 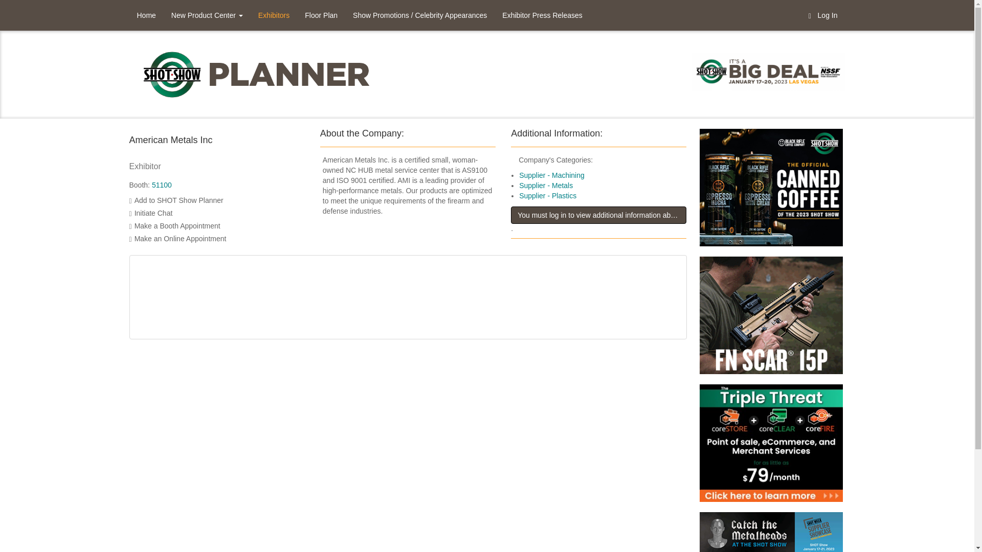 What do you see at coordinates (546, 186) in the screenshot?
I see `Supplier - Metals` at bounding box center [546, 186].